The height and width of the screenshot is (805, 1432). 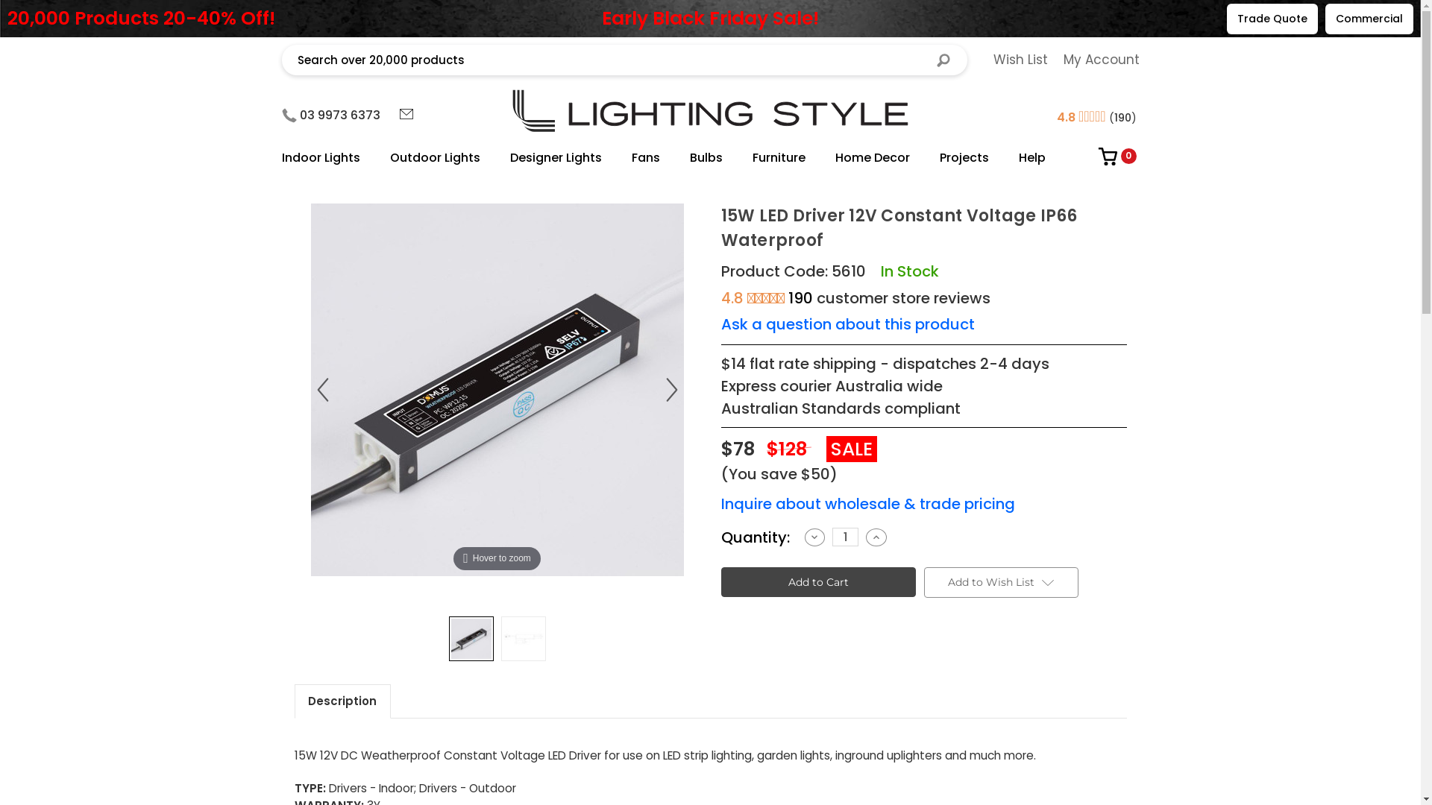 I want to click on Home Decor, so click(x=873, y=158).